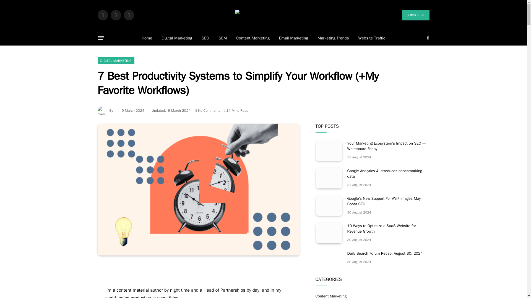  I want to click on DIGITAL MARKETING, so click(116, 61).